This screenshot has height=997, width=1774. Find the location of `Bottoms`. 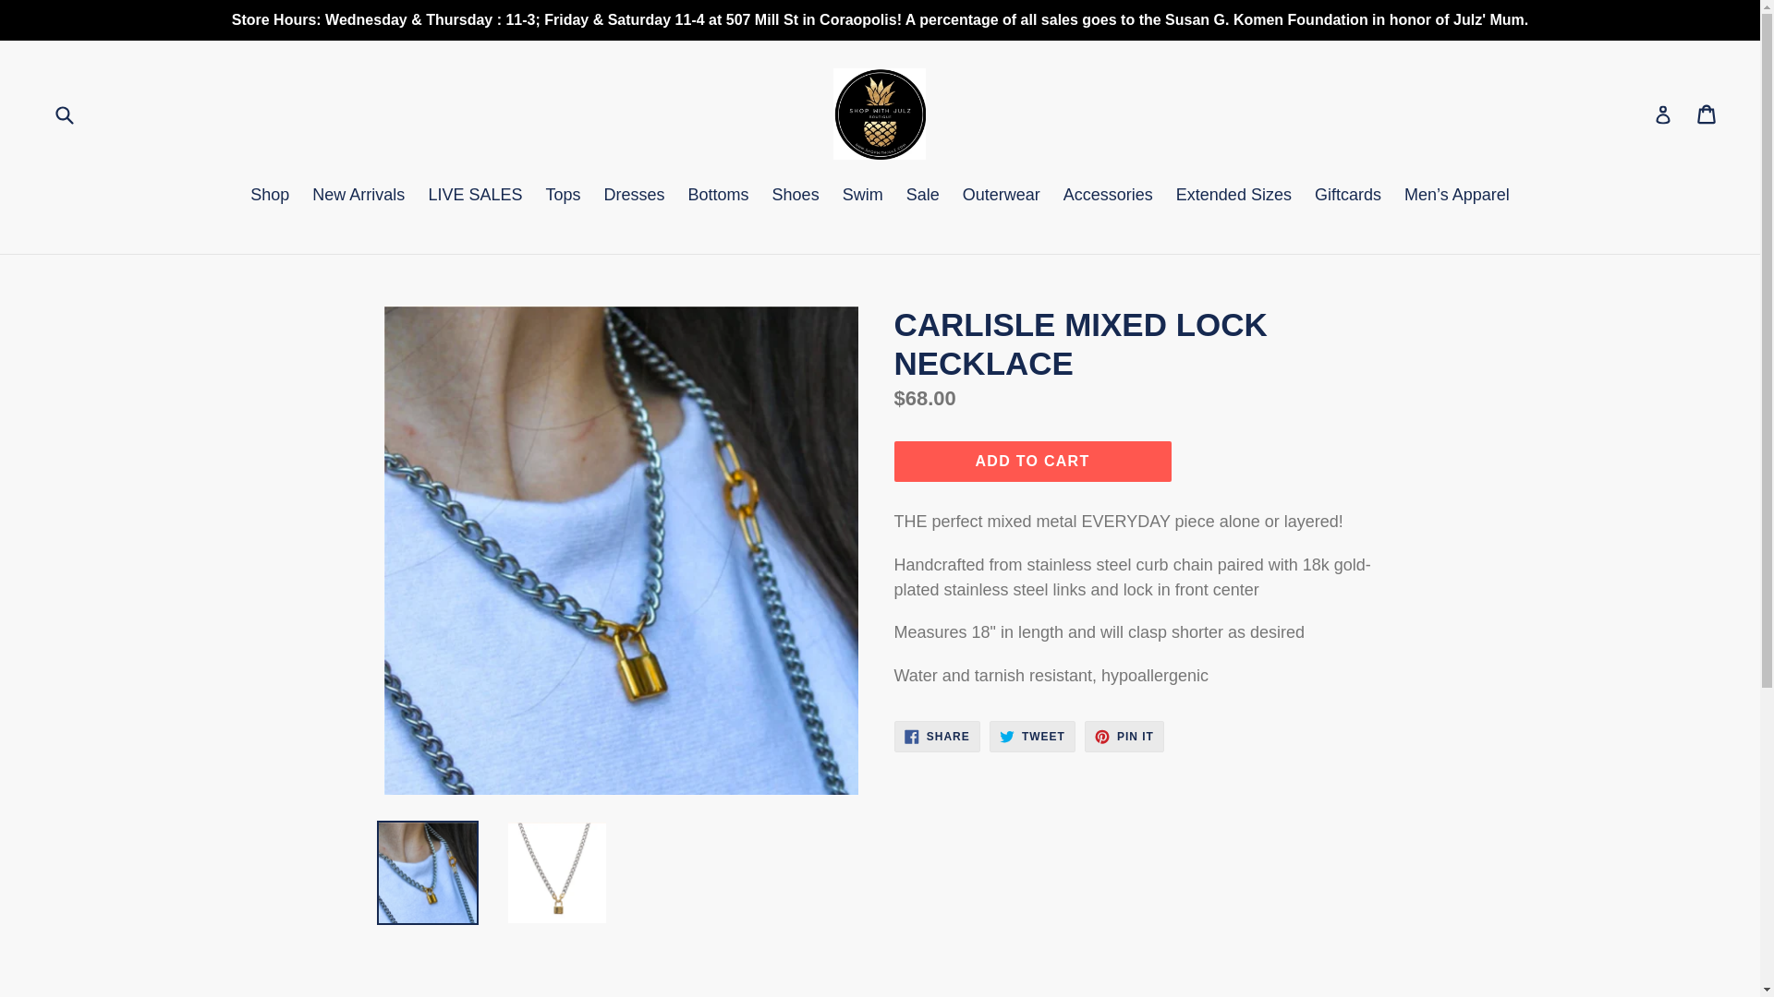

Bottoms is located at coordinates (719, 196).